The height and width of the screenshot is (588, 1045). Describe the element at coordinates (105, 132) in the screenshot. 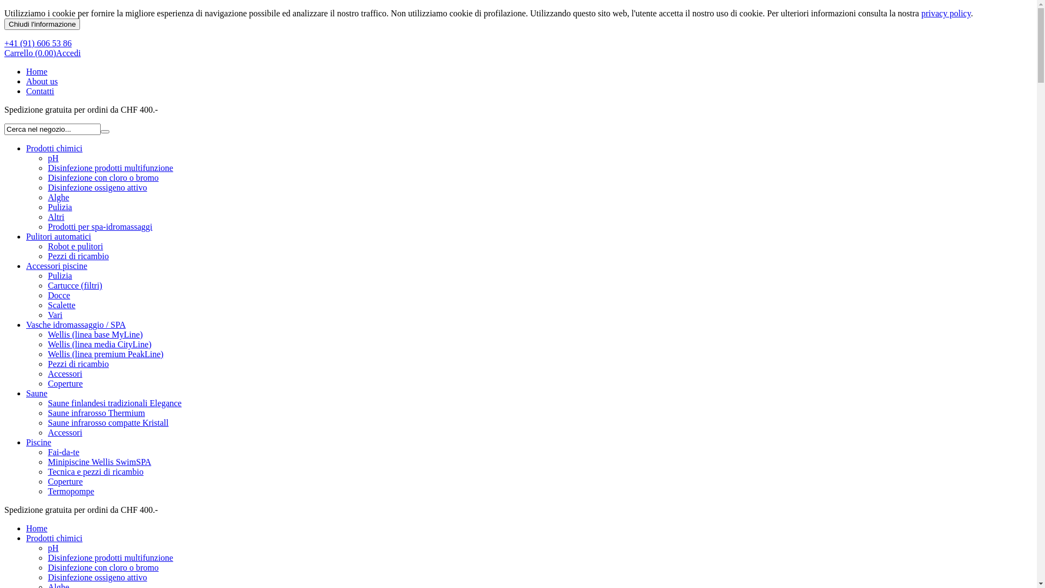

I see `Cerca` at that location.